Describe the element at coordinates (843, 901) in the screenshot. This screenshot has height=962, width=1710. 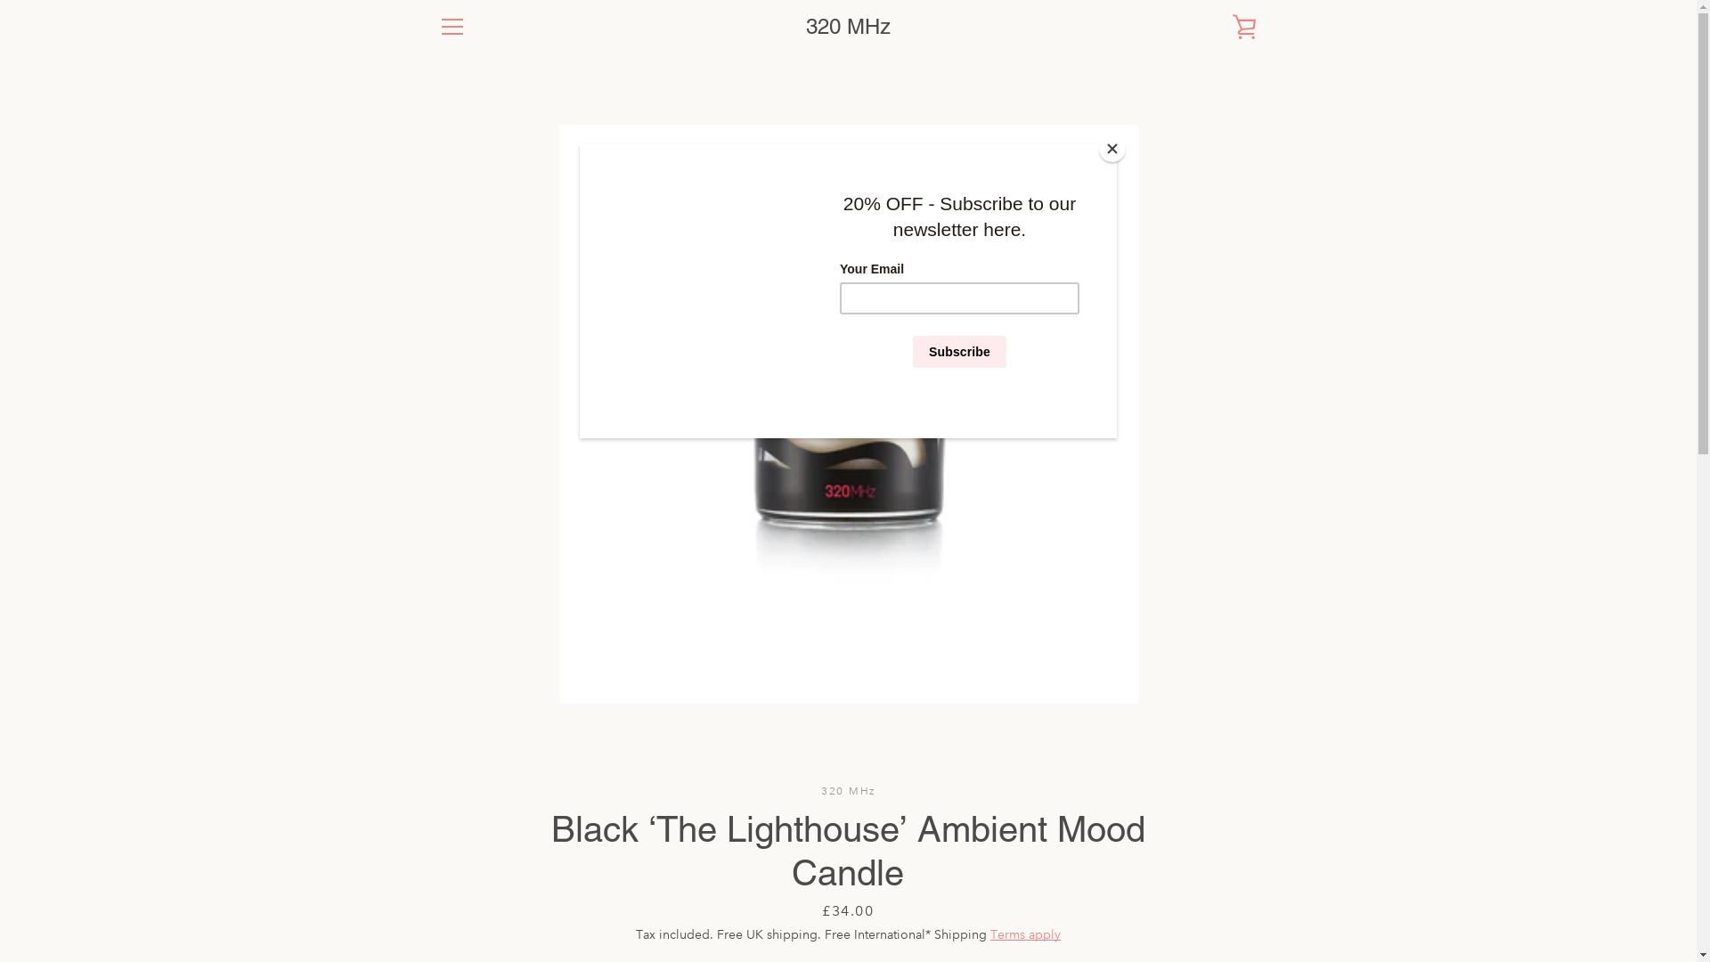
I see `320 MHz` at that location.